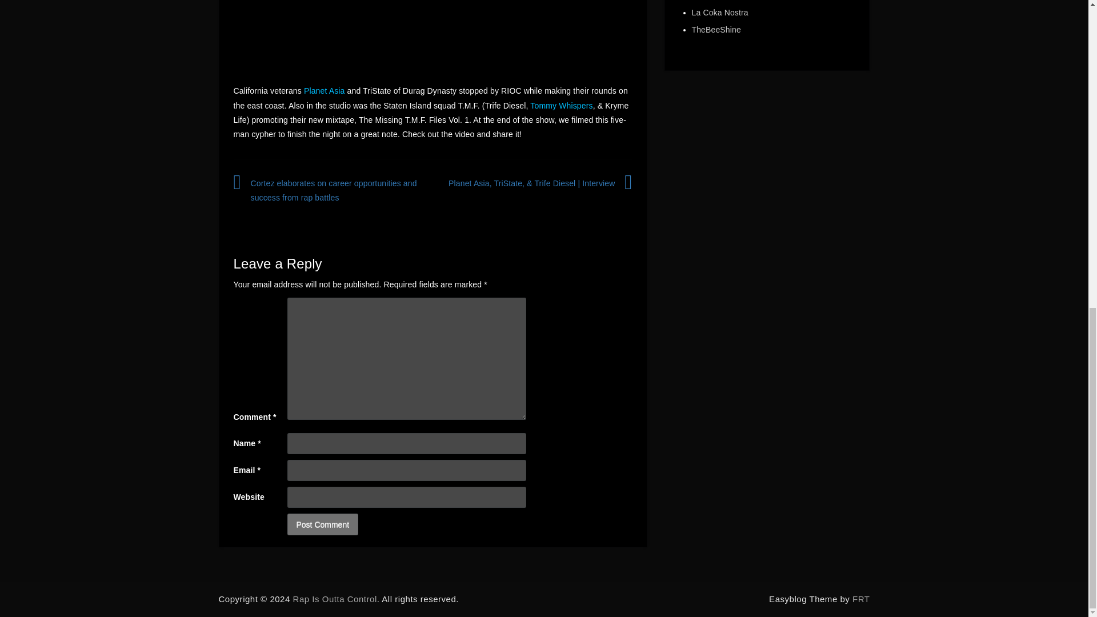  I want to click on Planet Asia, so click(325, 91).